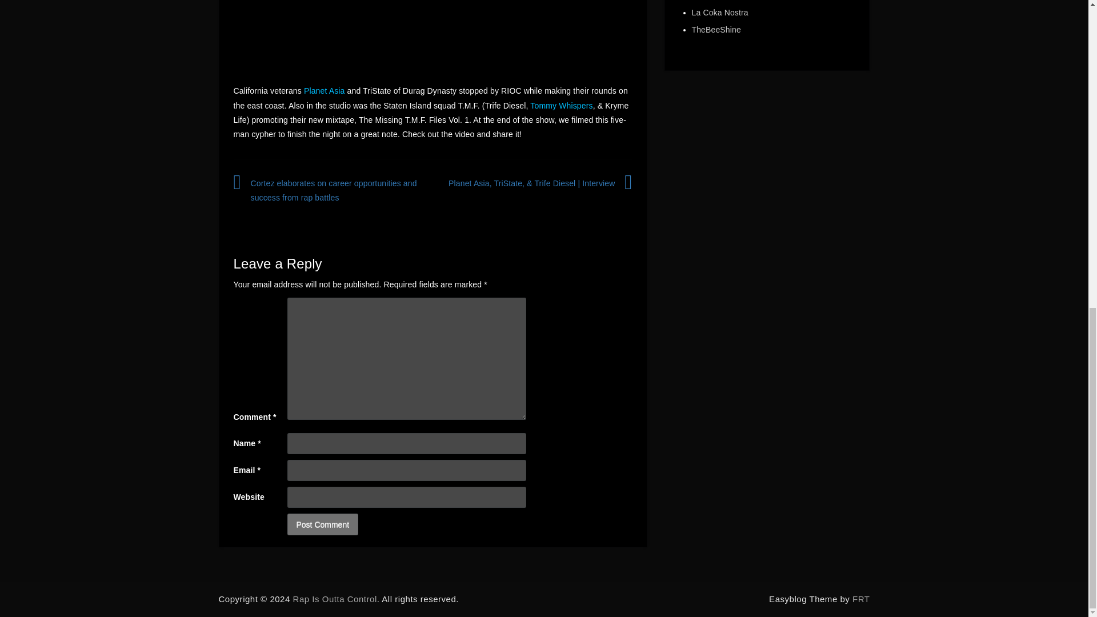  I want to click on Planet Asia, so click(325, 91).